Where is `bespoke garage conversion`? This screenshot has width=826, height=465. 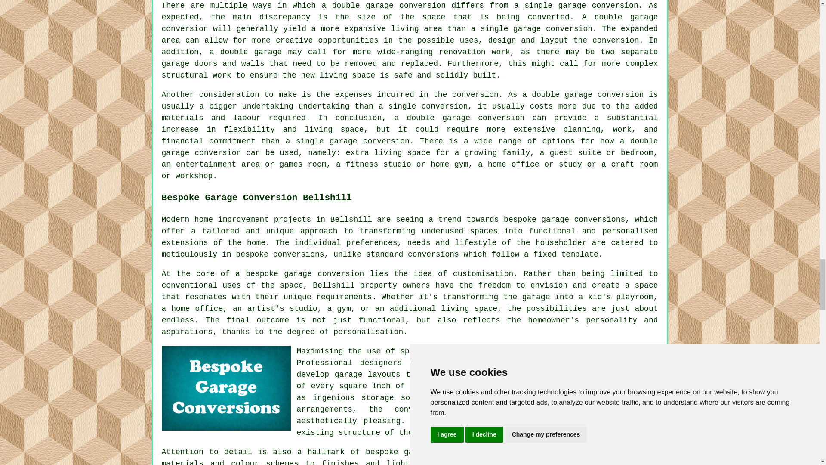
bespoke garage conversion is located at coordinates (305, 274).